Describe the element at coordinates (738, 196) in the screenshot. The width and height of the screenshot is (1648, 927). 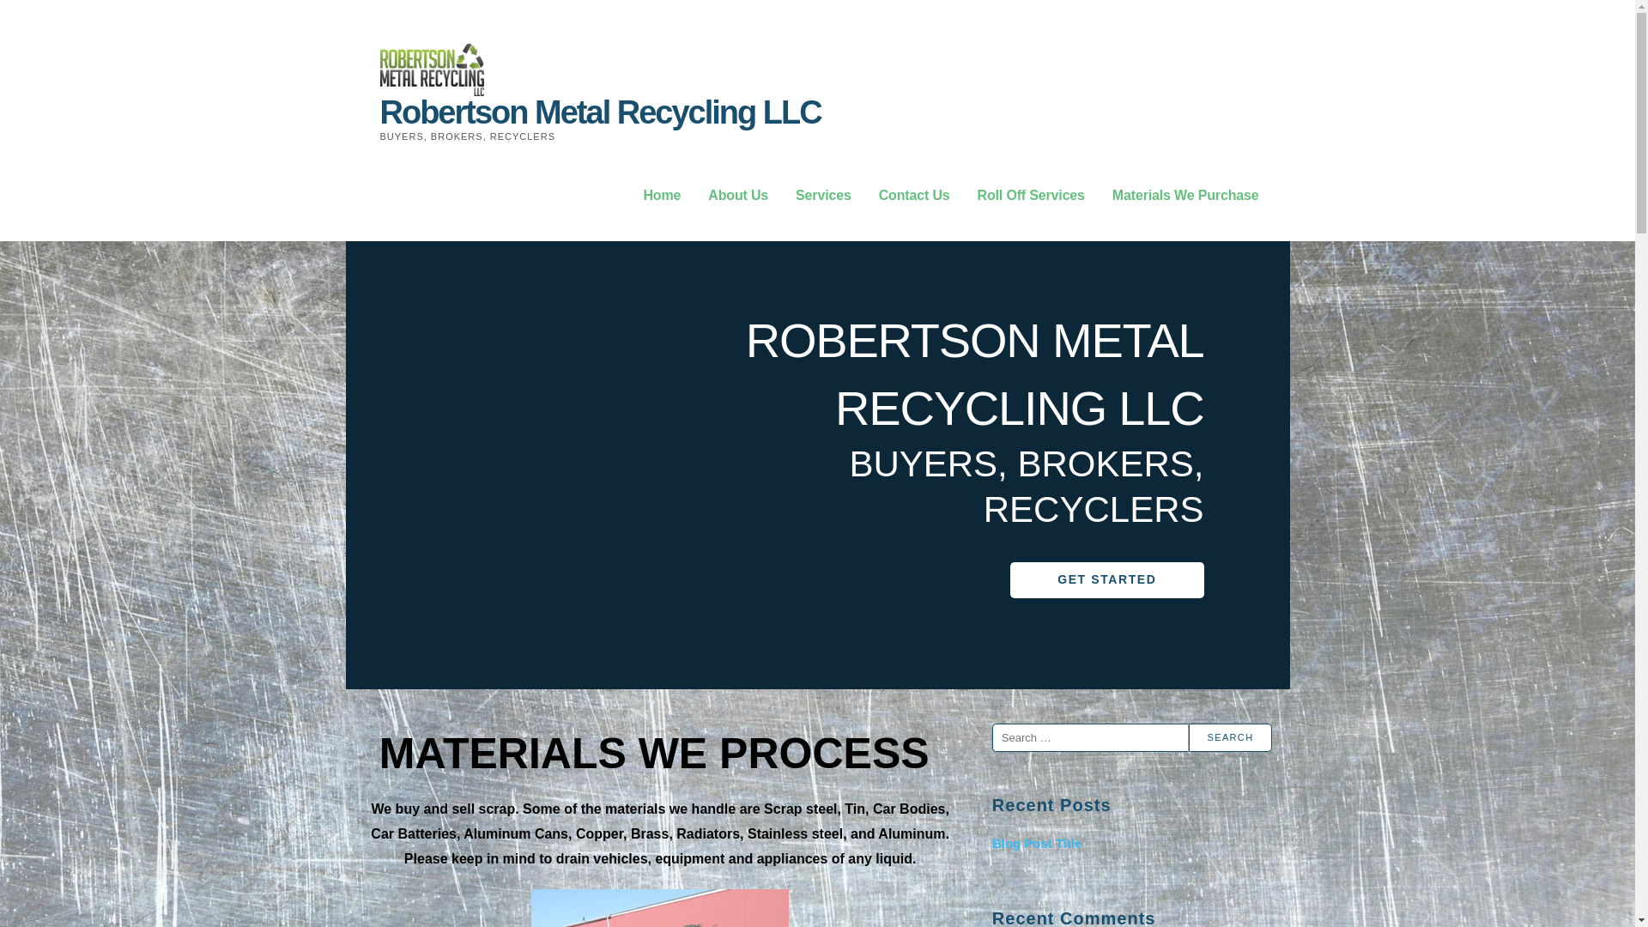
I see `About Us` at that location.